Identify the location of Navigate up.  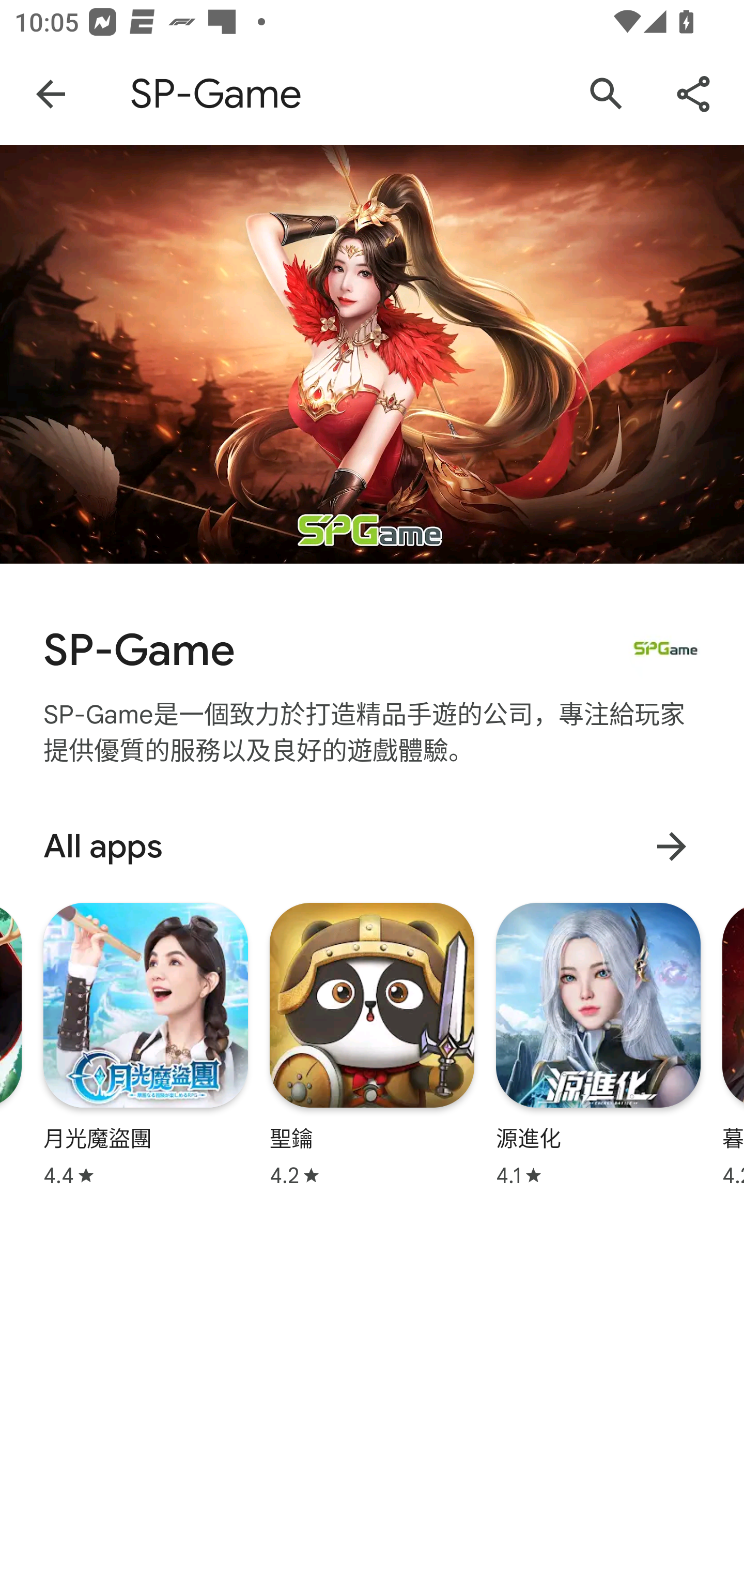
(51, 94).